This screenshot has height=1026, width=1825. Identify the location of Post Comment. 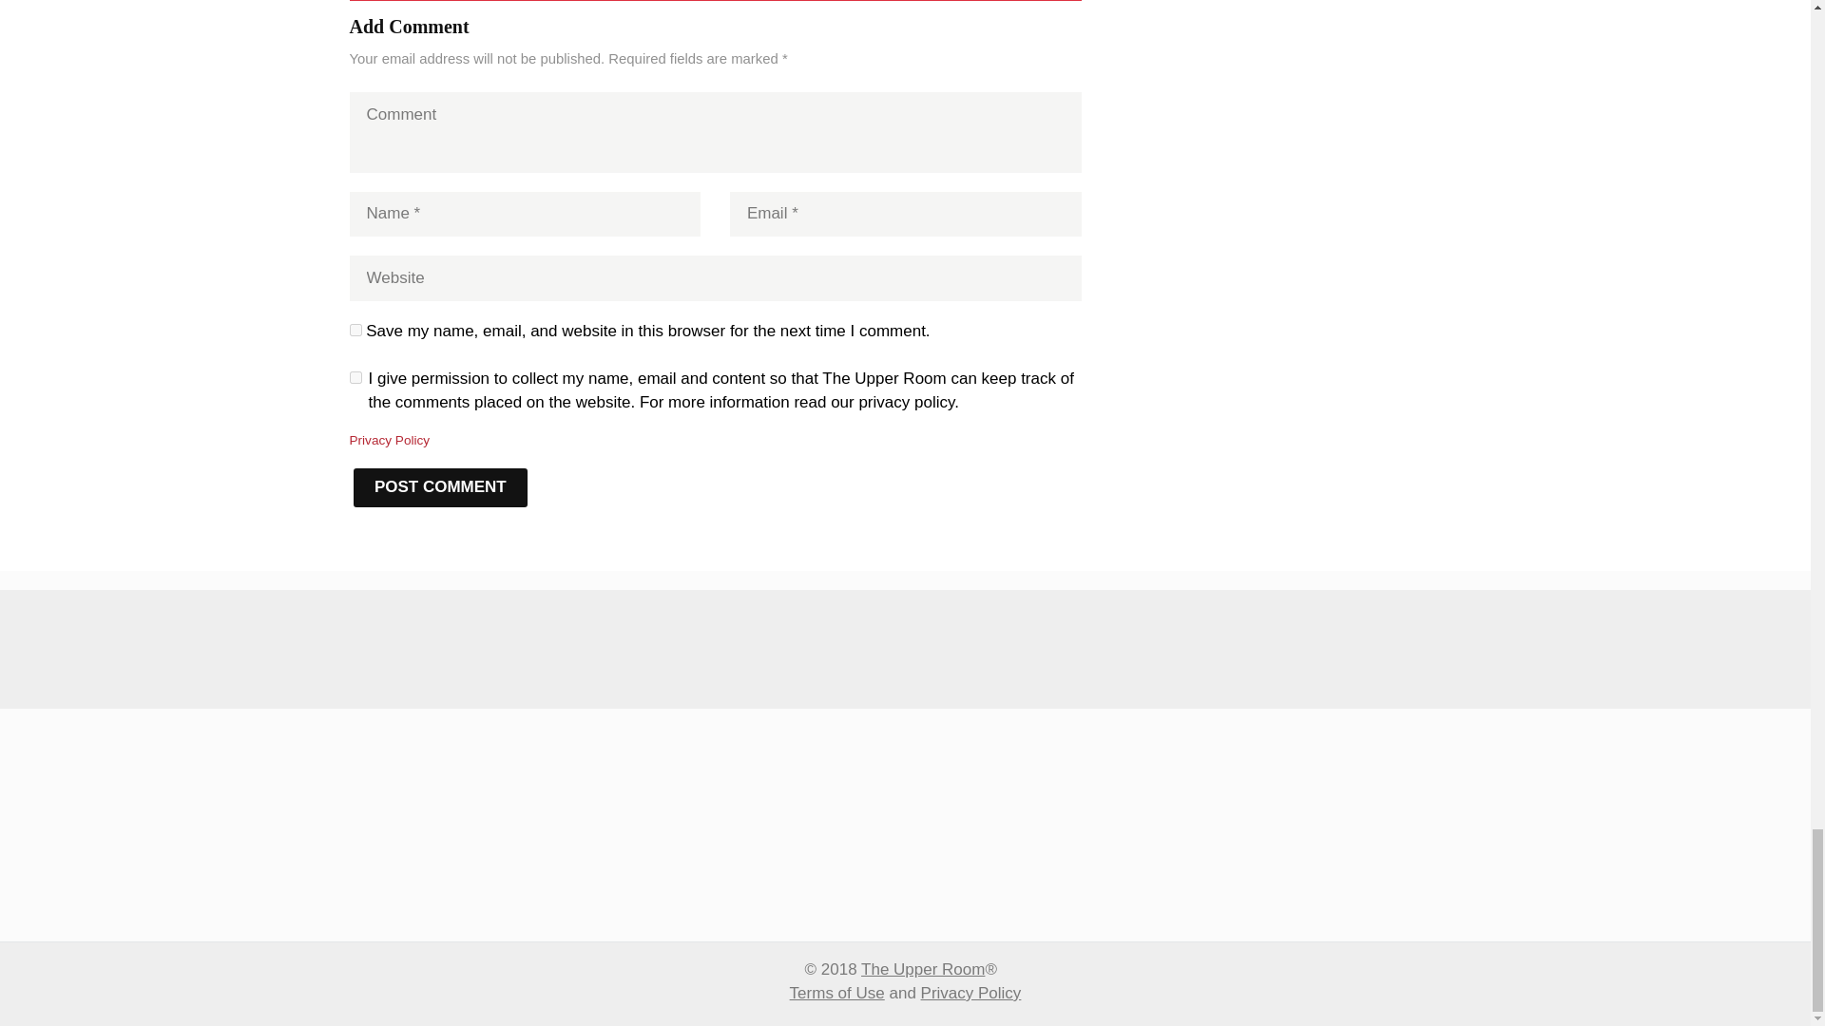
(441, 486).